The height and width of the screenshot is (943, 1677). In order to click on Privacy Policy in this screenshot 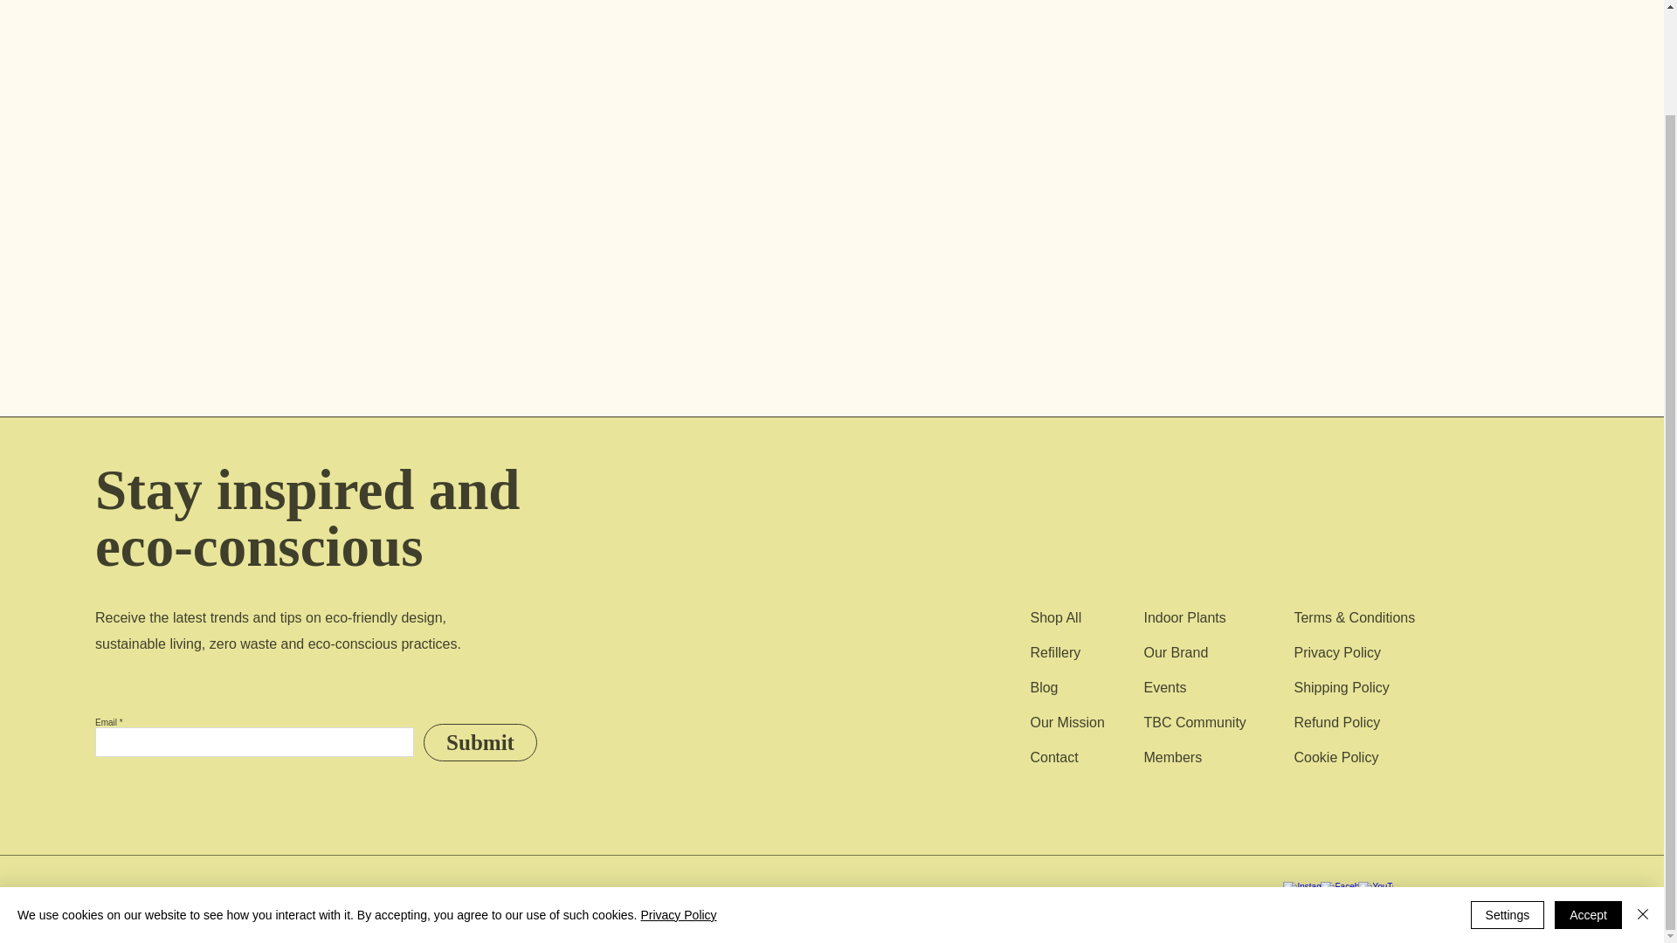, I will do `click(678, 797)`.